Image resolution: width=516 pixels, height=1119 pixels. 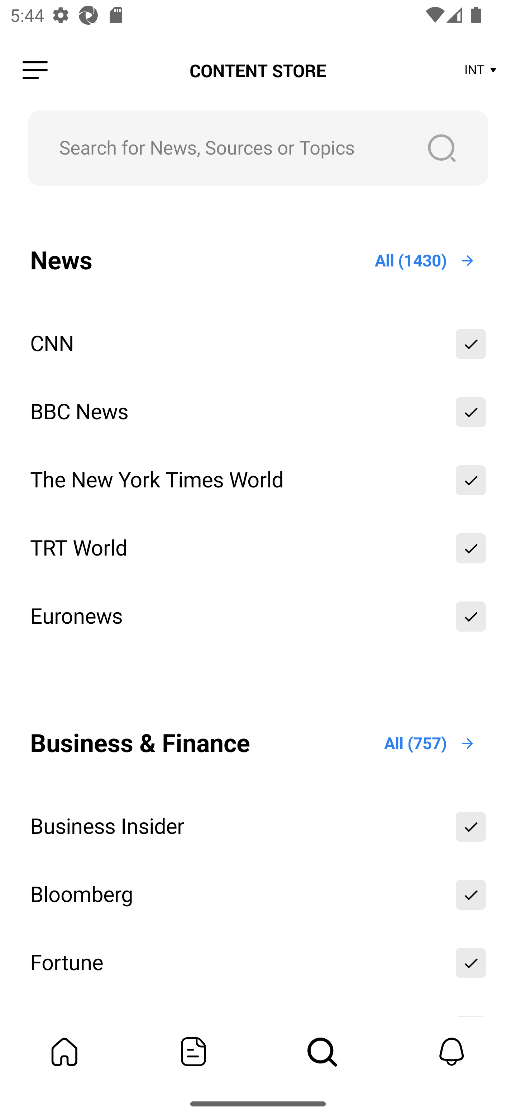 I want to click on Add To My Bundle, so click(x=471, y=827).